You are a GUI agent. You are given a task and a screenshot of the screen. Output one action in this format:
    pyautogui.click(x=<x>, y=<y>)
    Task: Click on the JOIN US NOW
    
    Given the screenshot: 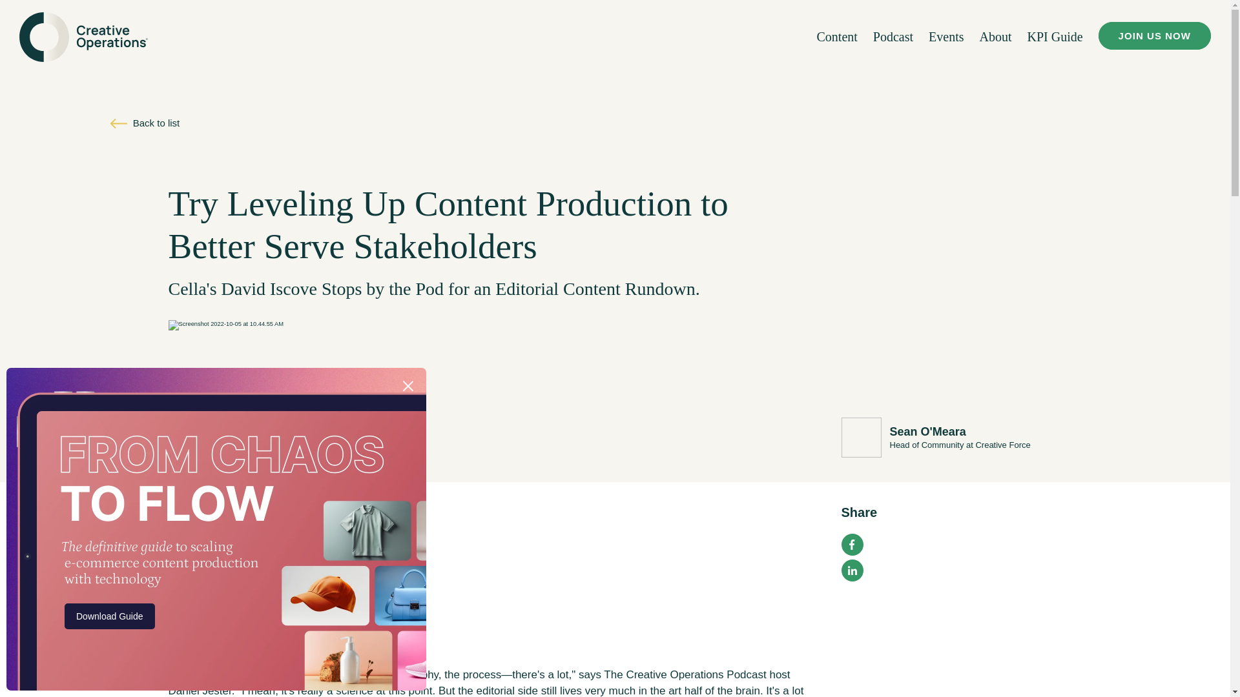 What is the action you would take?
    pyautogui.click(x=1155, y=35)
    